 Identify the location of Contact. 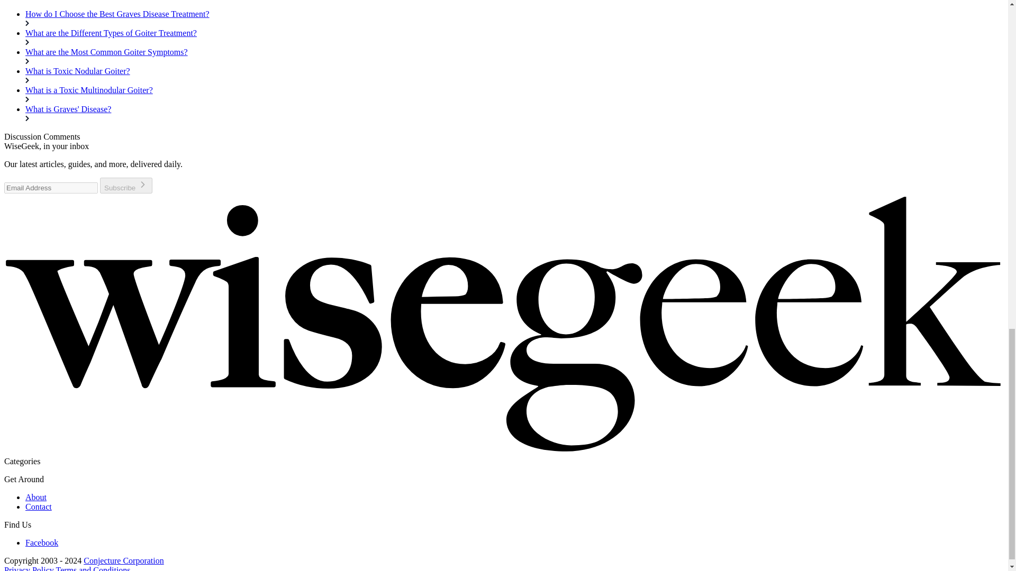
(38, 506).